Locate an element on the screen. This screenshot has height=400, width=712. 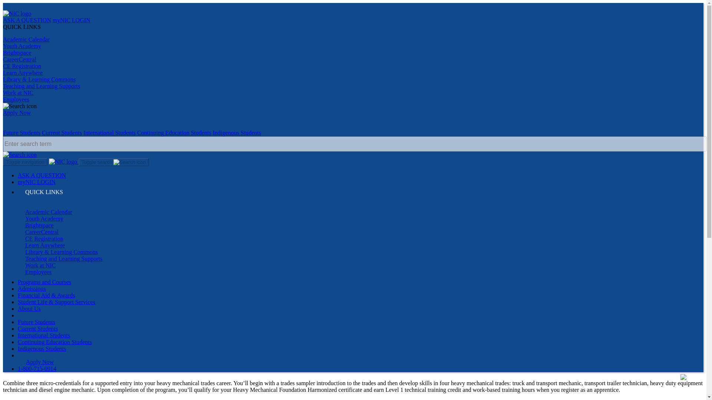
Toggle navigation is located at coordinates (21, 98).